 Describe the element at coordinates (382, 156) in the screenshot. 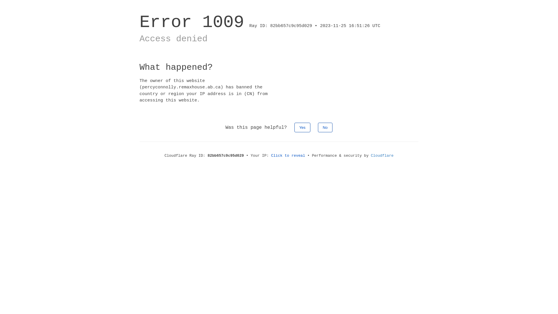

I see `Cloudflare` at that location.